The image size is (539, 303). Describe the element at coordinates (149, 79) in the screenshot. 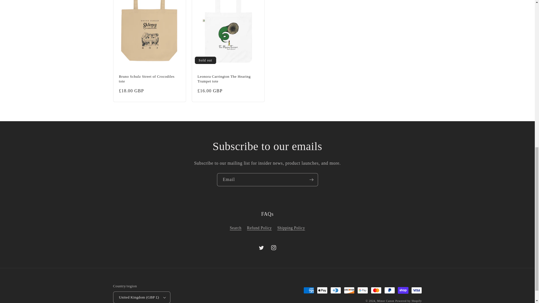

I see `Bruno Schulz Street of Crocodiles tote` at that location.